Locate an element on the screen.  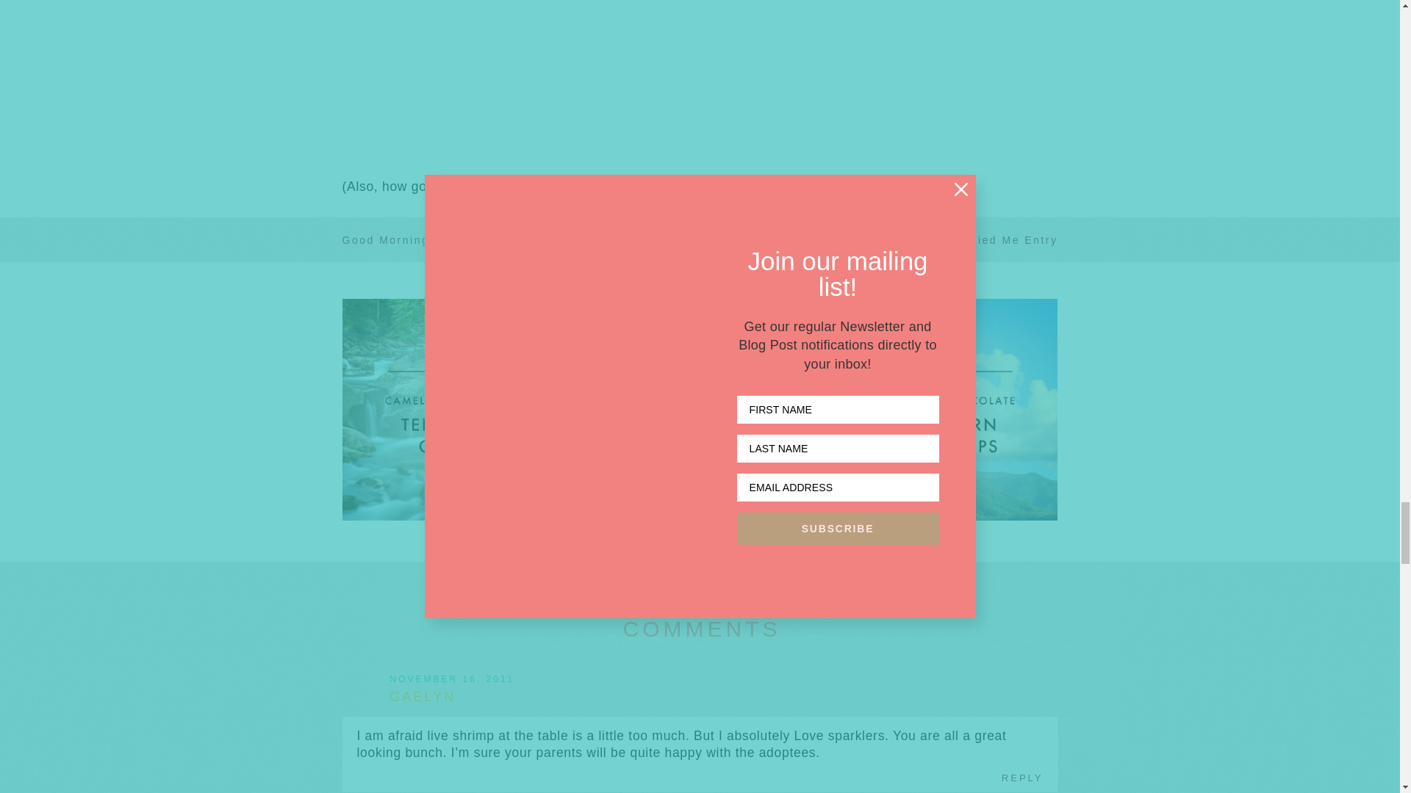
That Time Cambodia Almost Denied Me Entry is located at coordinates (916, 239).